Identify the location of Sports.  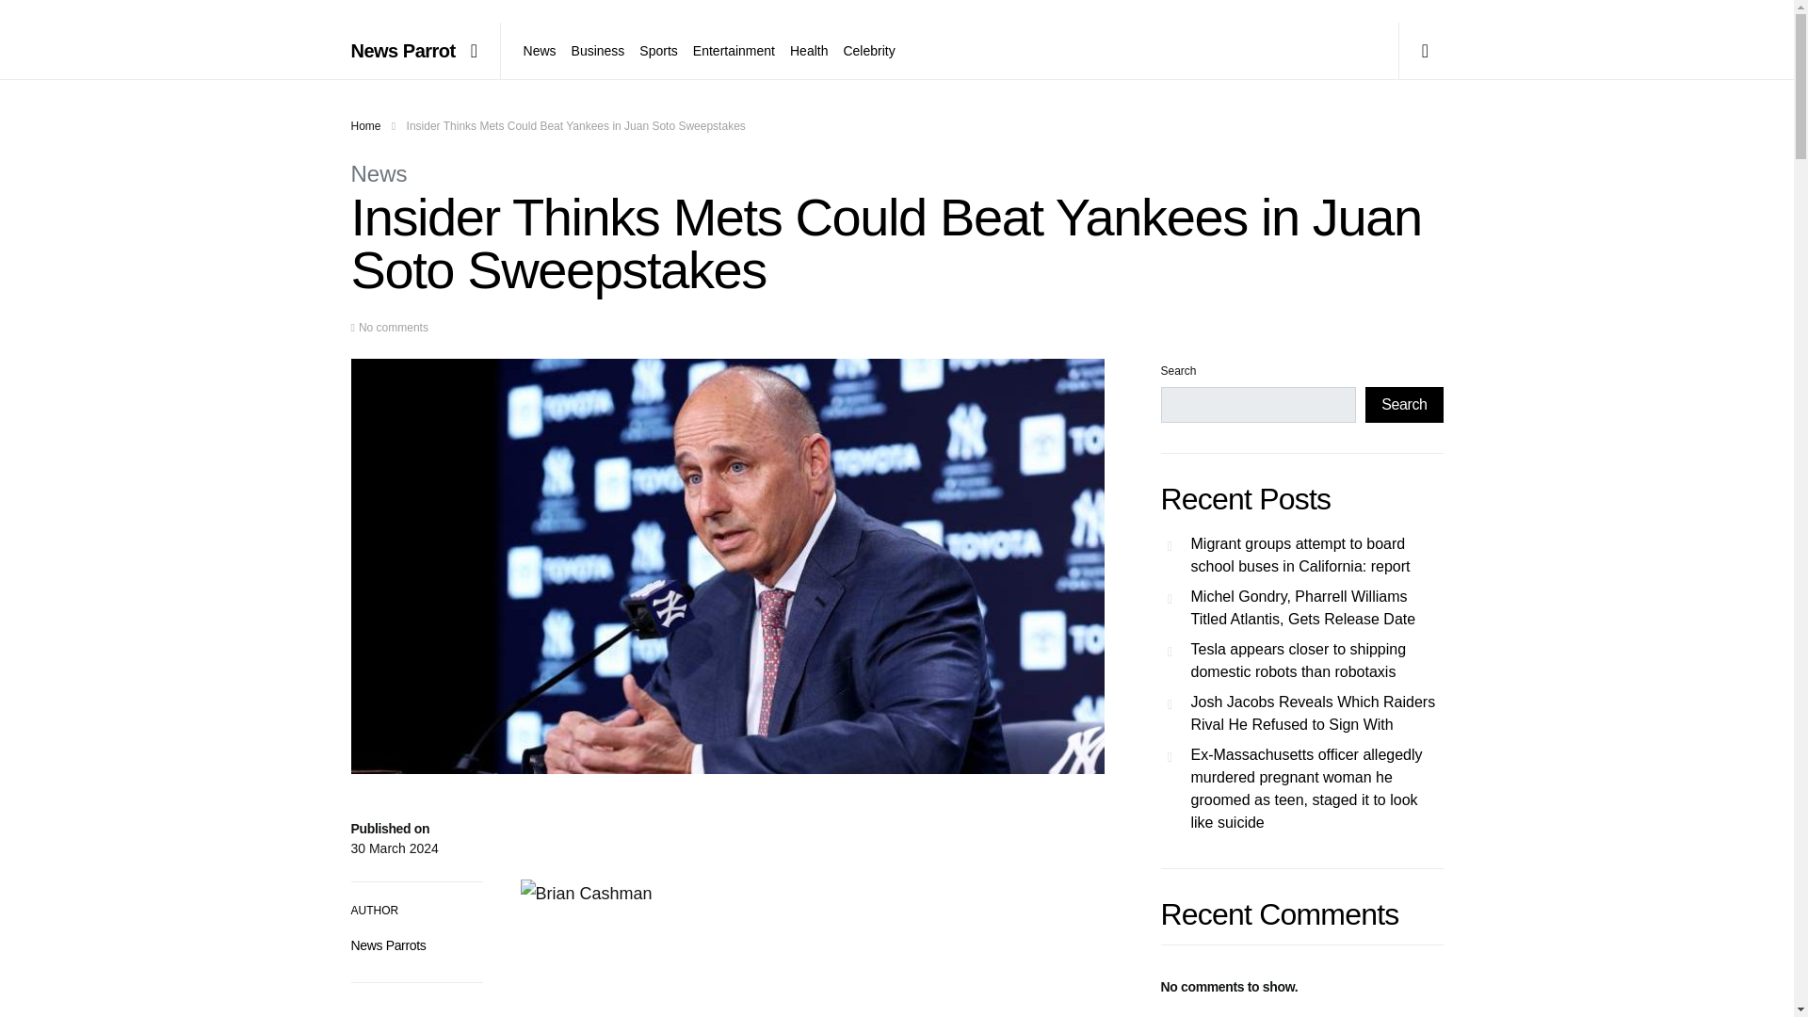
(657, 51).